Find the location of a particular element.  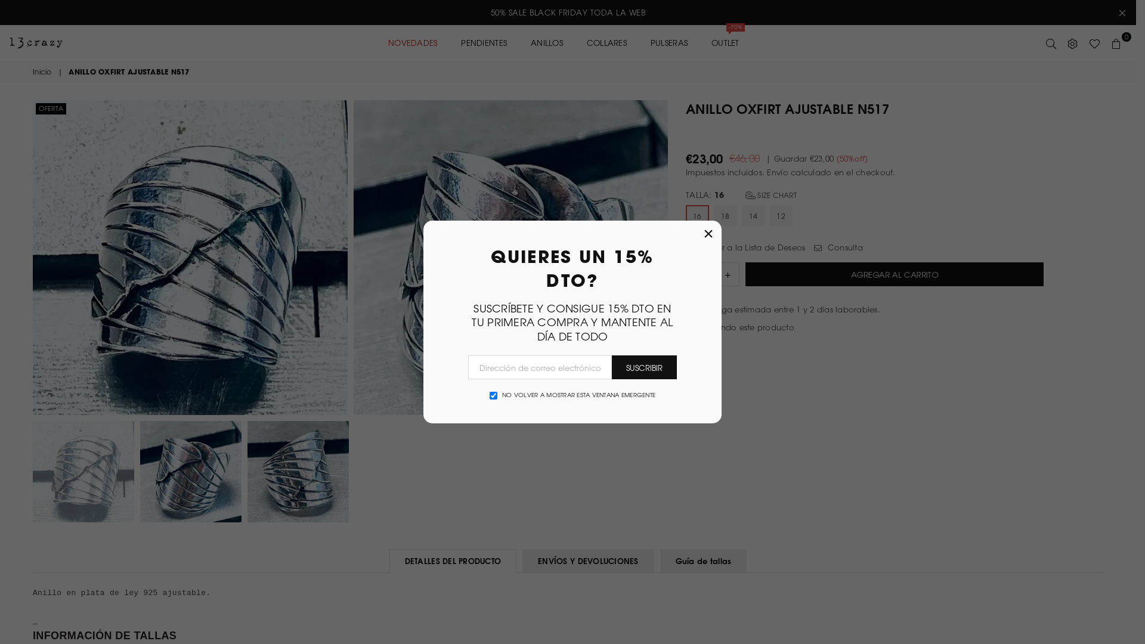

SIZE CHART is located at coordinates (771, 195).